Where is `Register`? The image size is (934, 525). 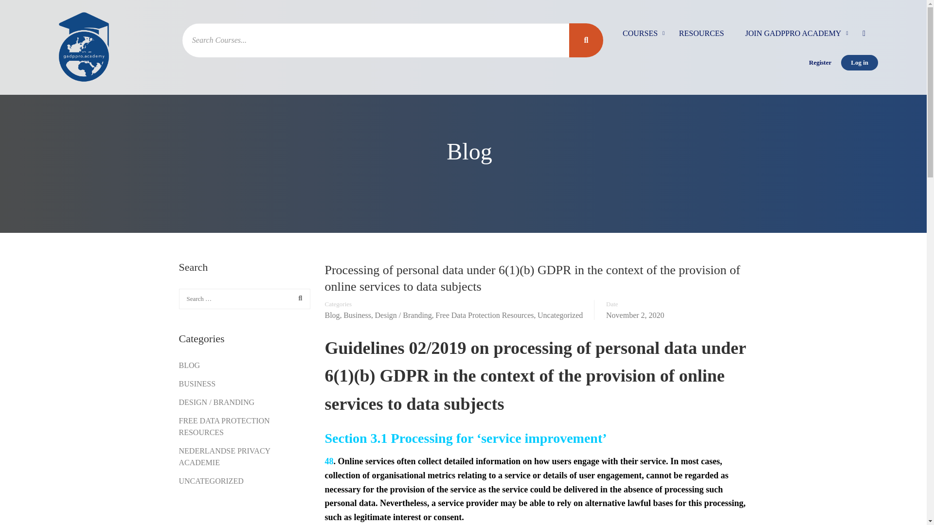 Register is located at coordinates (820, 62).